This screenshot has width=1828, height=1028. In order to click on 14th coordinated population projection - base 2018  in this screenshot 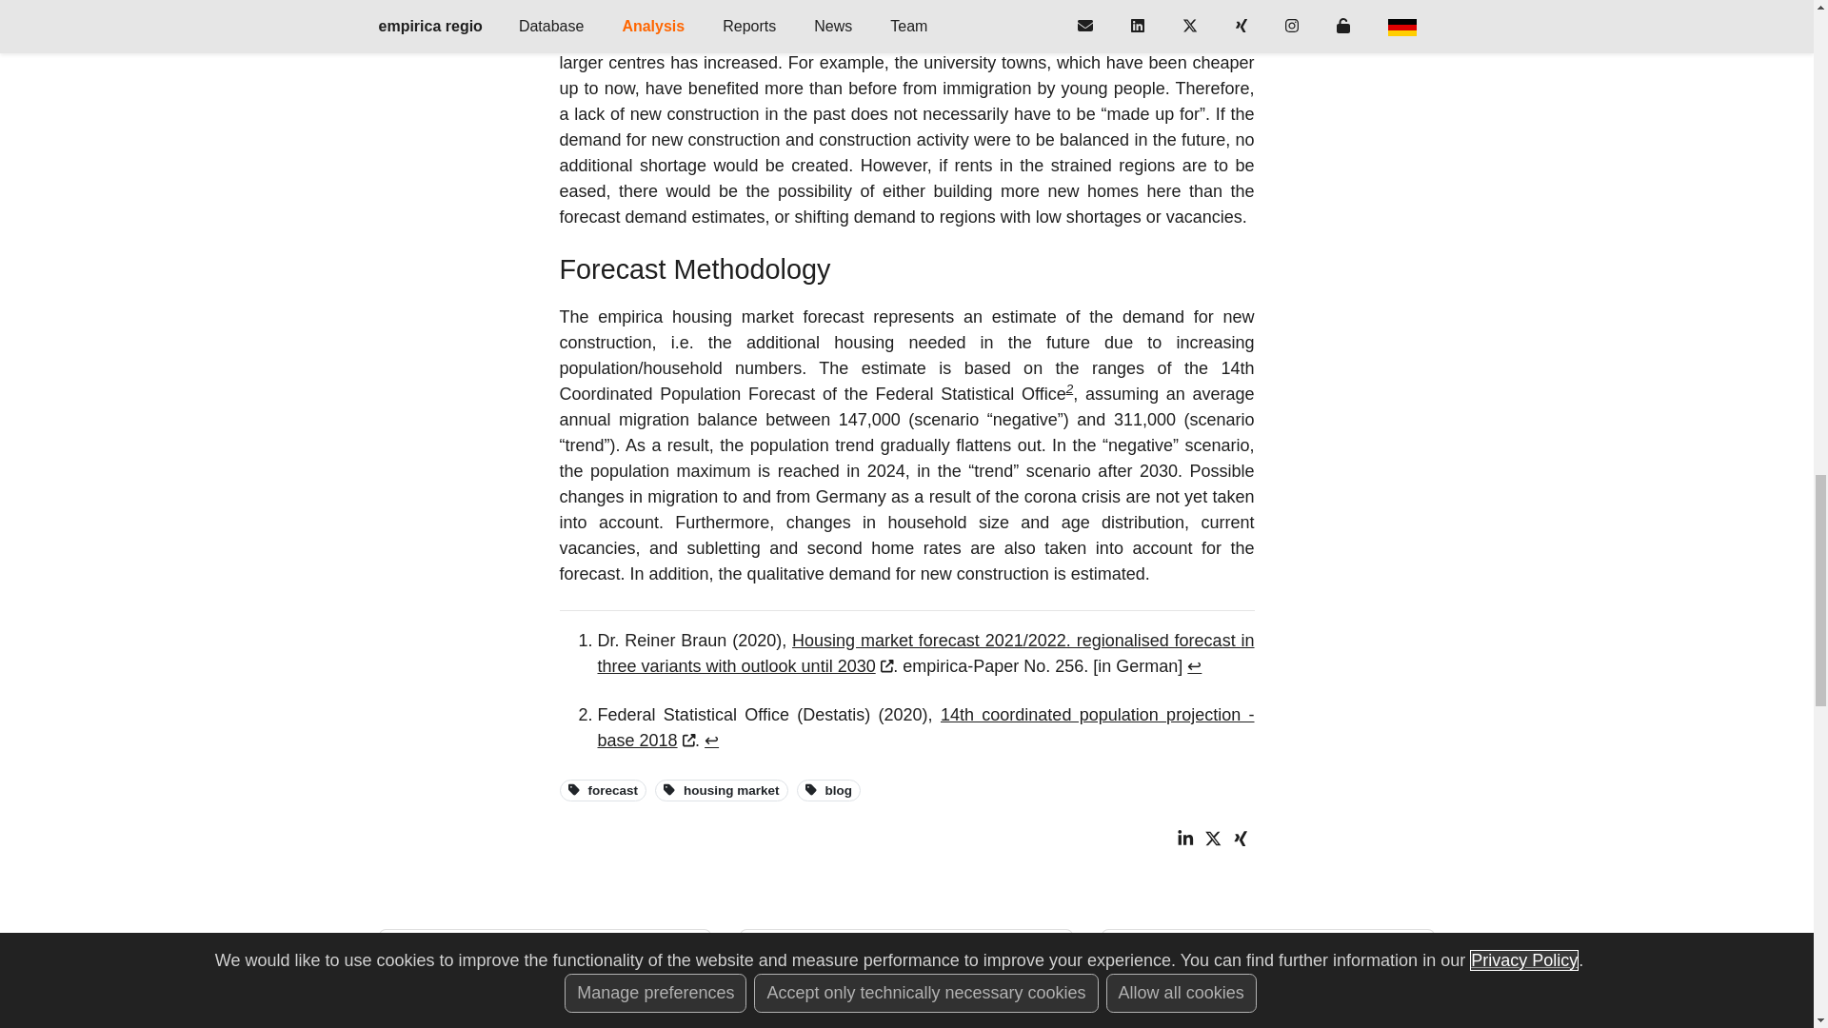, I will do `click(925, 727)`.